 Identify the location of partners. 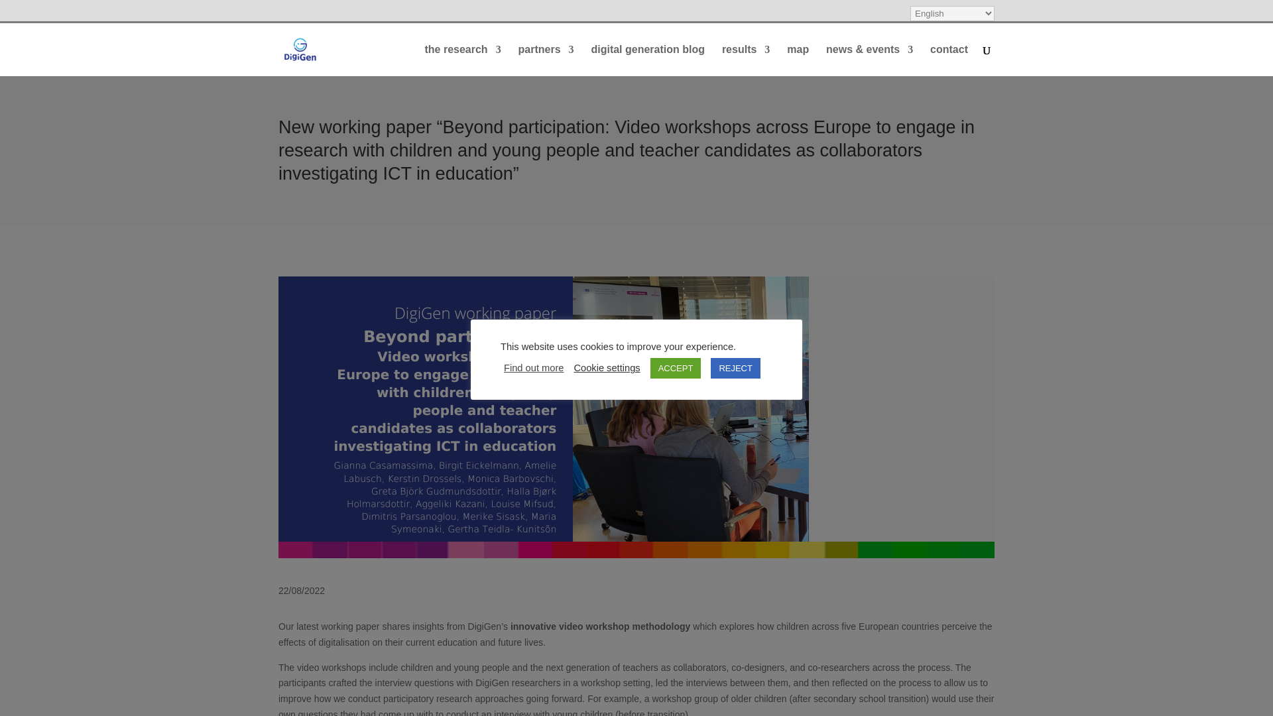
(546, 60).